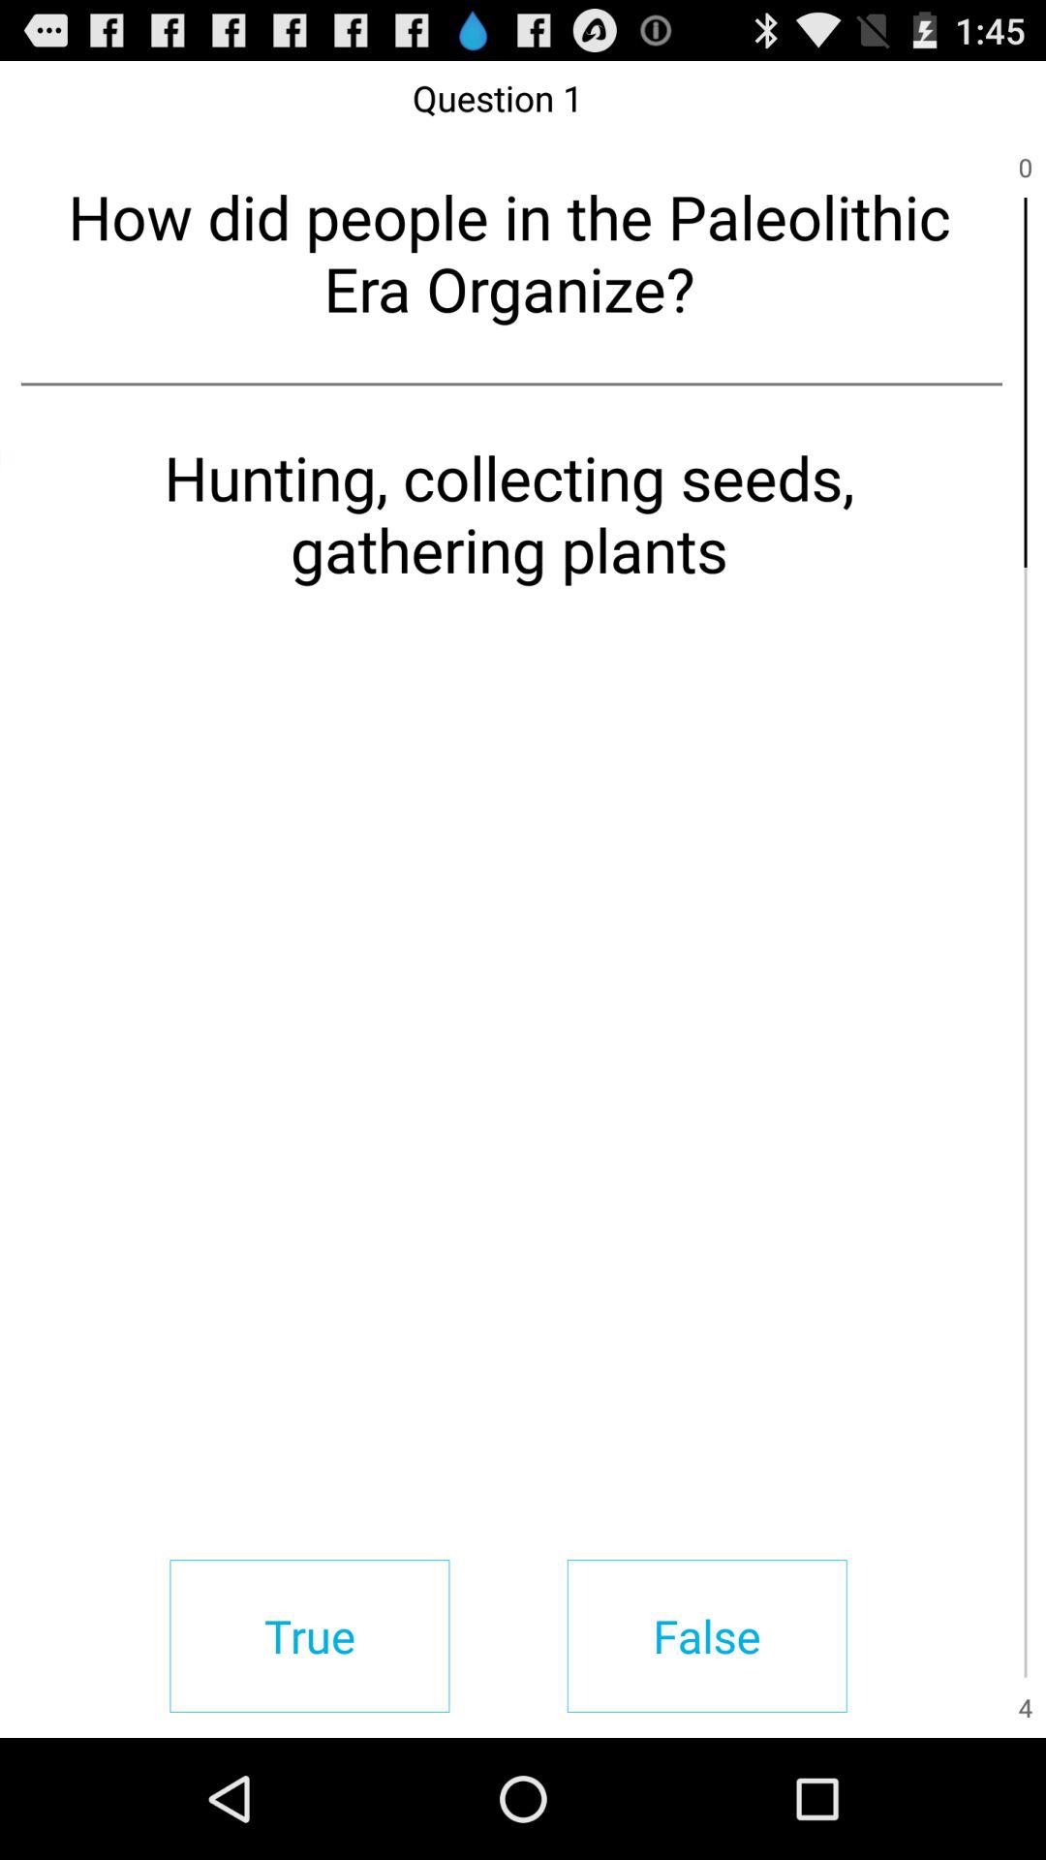  I want to click on choose the false, so click(707, 1635).